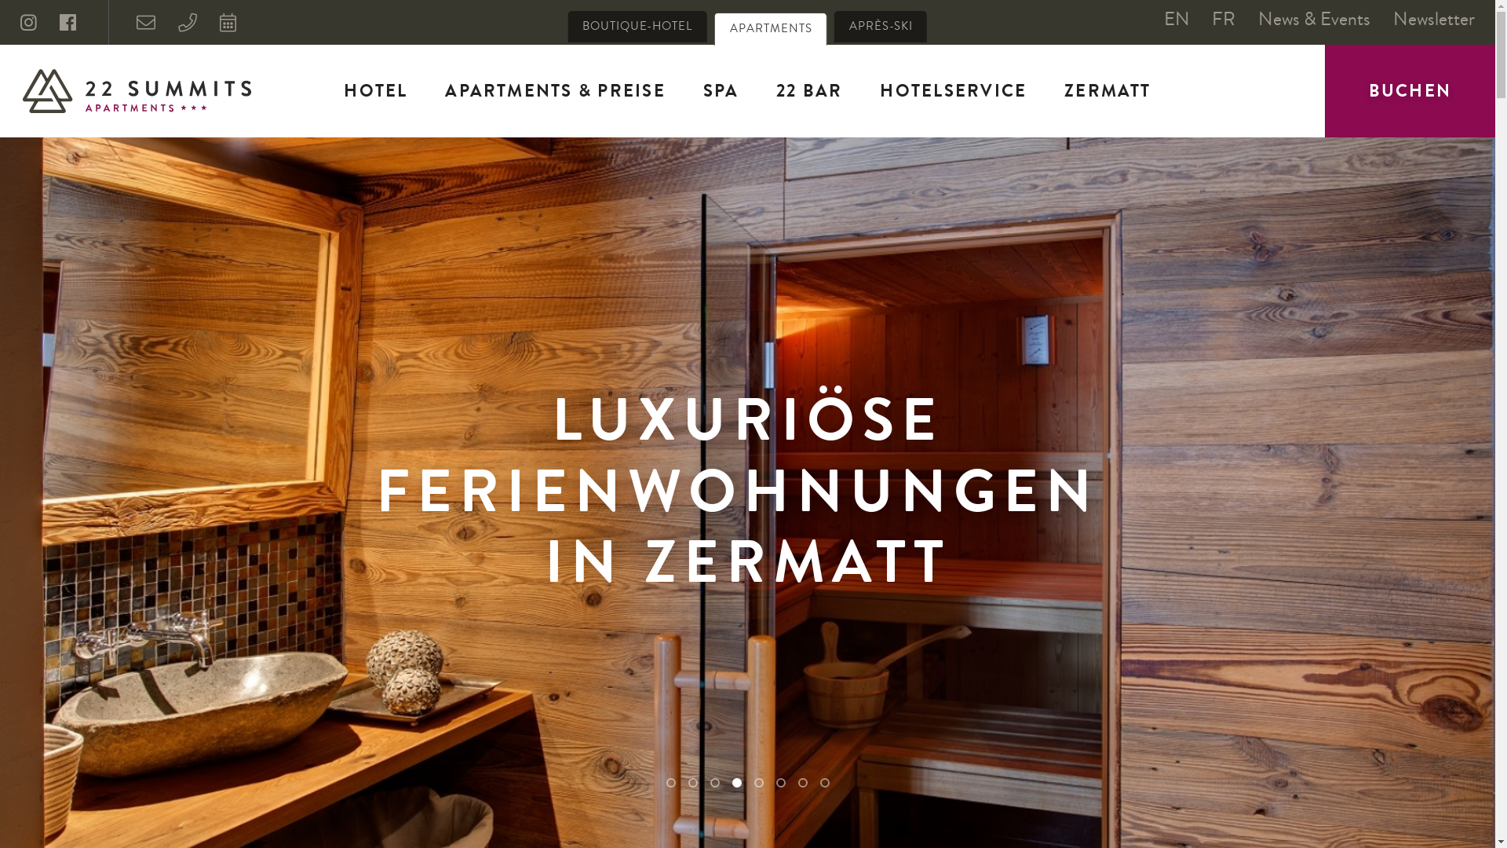 This screenshot has width=1507, height=848. I want to click on 2, so click(692, 783).